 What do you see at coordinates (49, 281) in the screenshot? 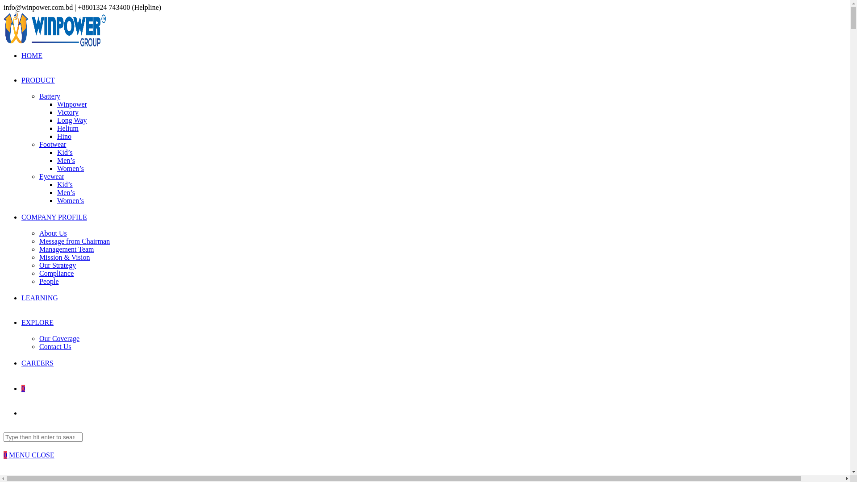
I see `People` at bounding box center [49, 281].